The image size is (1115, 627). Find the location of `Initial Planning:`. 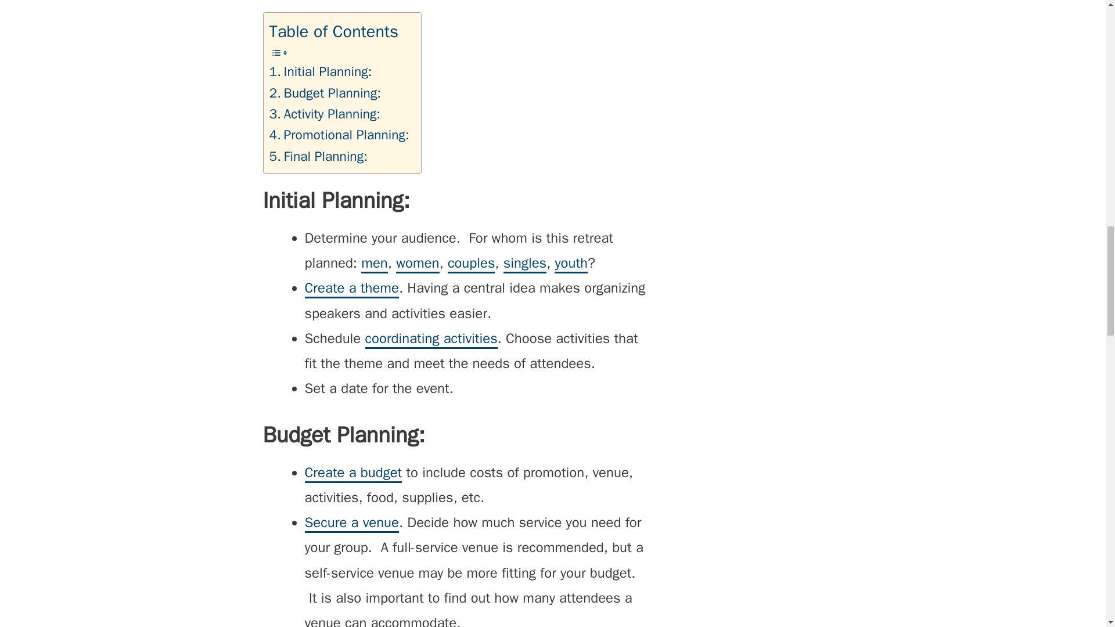

Initial Planning: is located at coordinates (321, 71).